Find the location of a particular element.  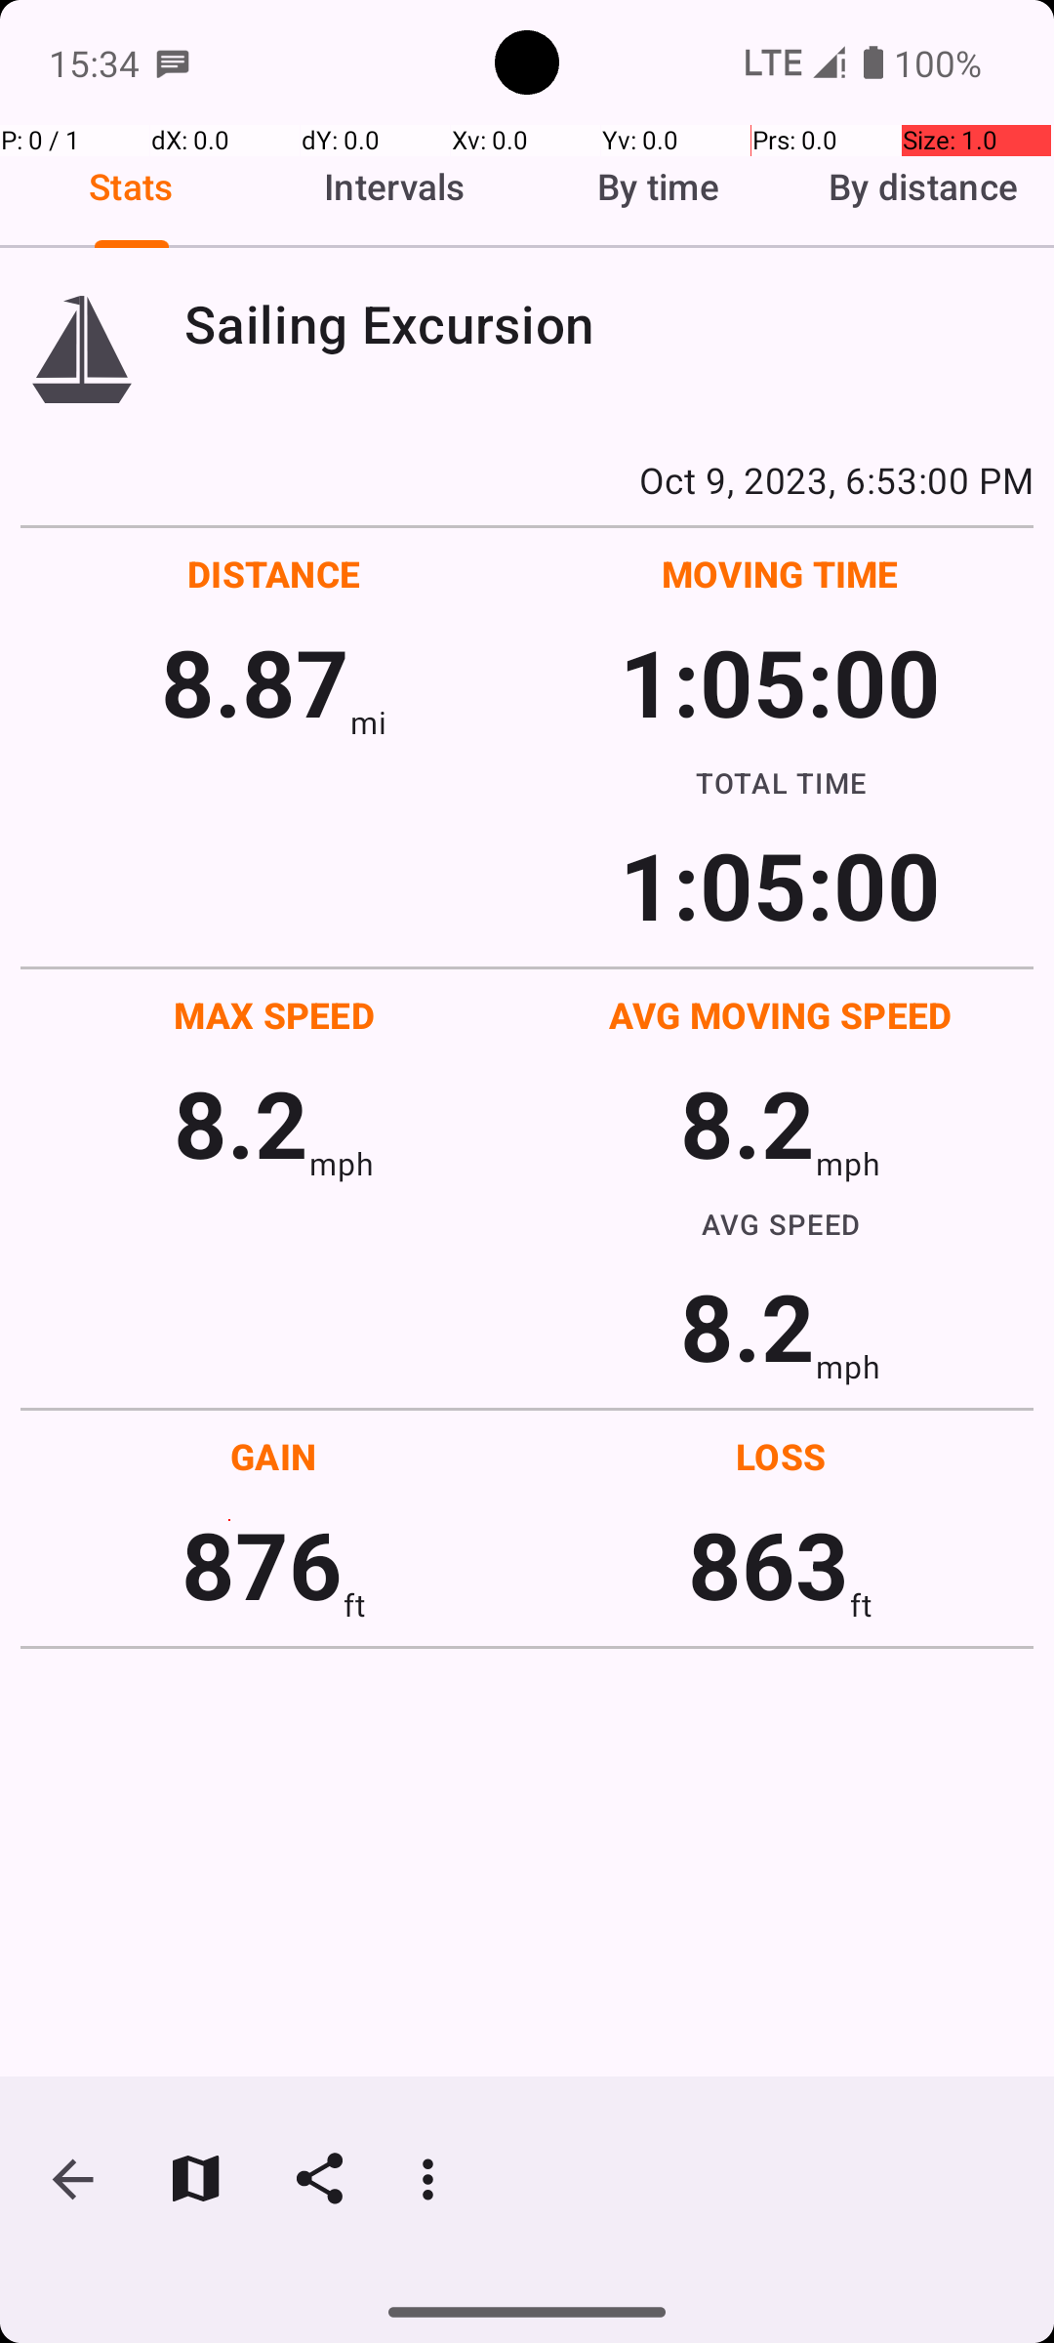

1:05:00 is located at coordinates (780, 681).